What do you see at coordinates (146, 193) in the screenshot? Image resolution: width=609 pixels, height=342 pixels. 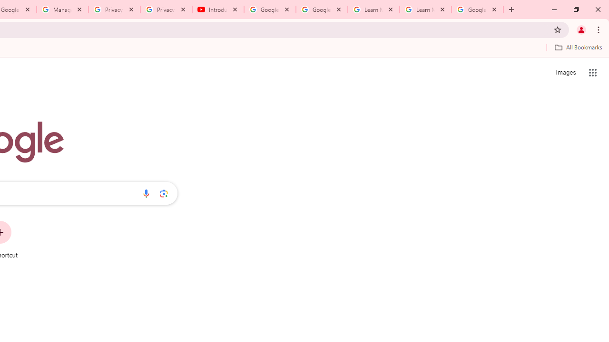 I see `Search by voice` at bounding box center [146, 193].